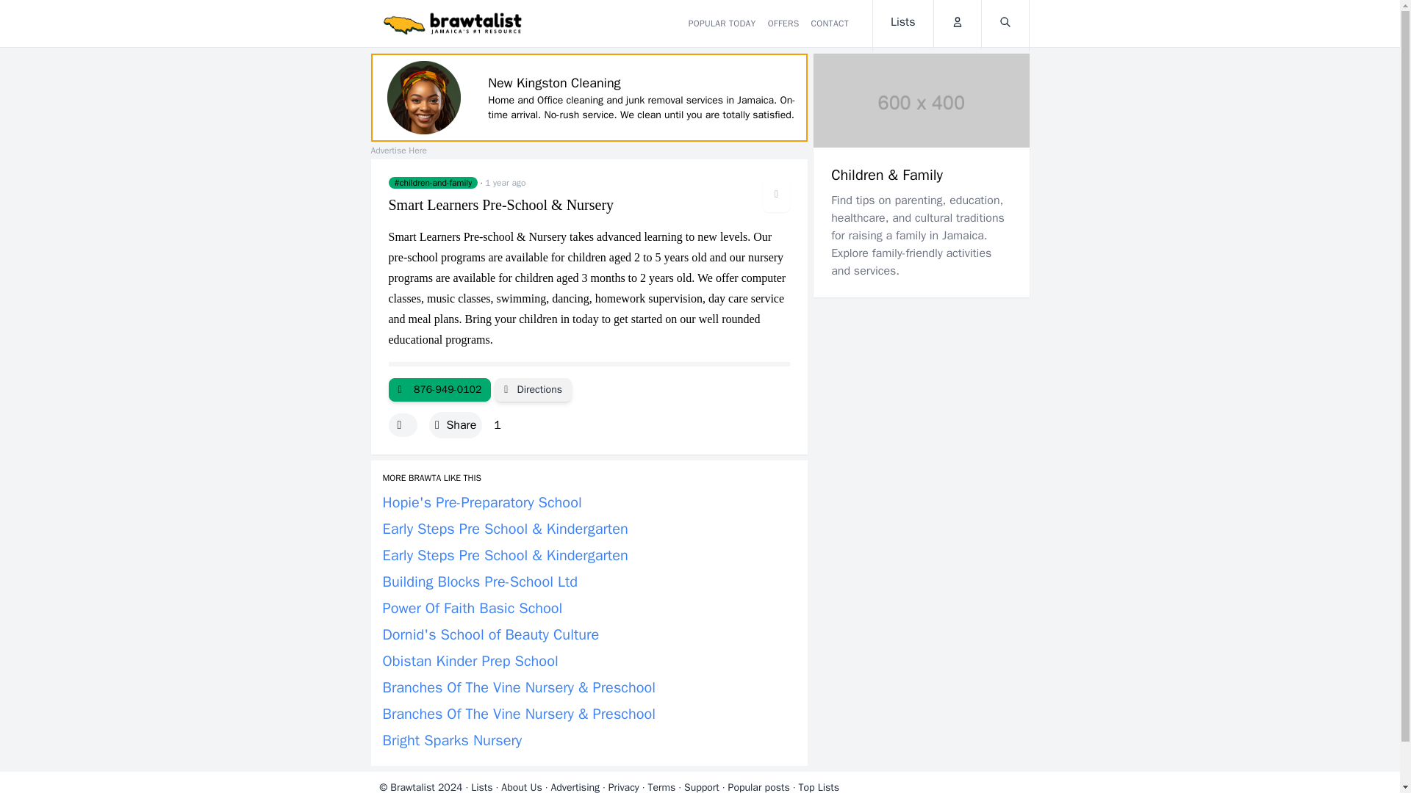 This screenshot has height=793, width=1411. I want to click on POPULAR TODAY, so click(722, 23).